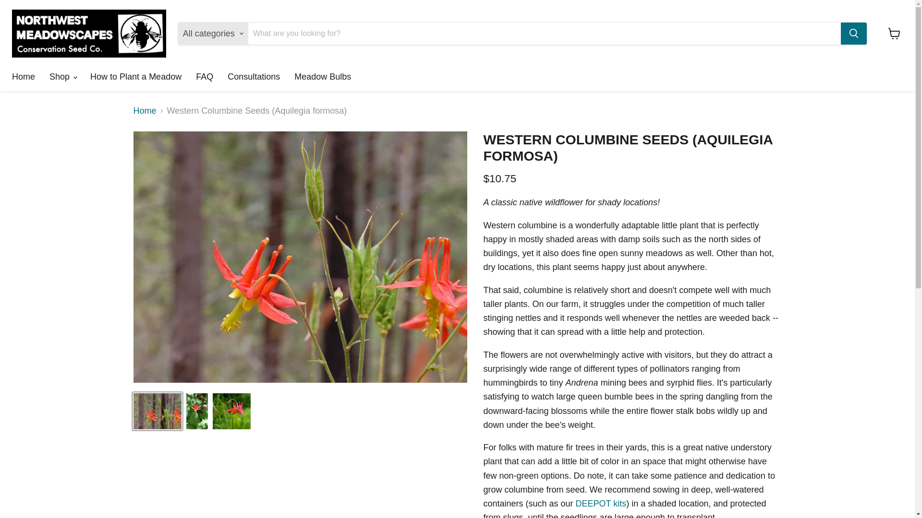 The image size is (922, 518). Describe the element at coordinates (254, 77) in the screenshot. I see `Consultations` at that location.